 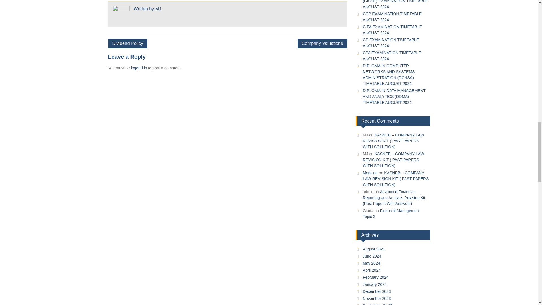 What do you see at coordinates (127, 43) in the screenshot?
I see `Dividend Policy` at bounding box center [127, 43].